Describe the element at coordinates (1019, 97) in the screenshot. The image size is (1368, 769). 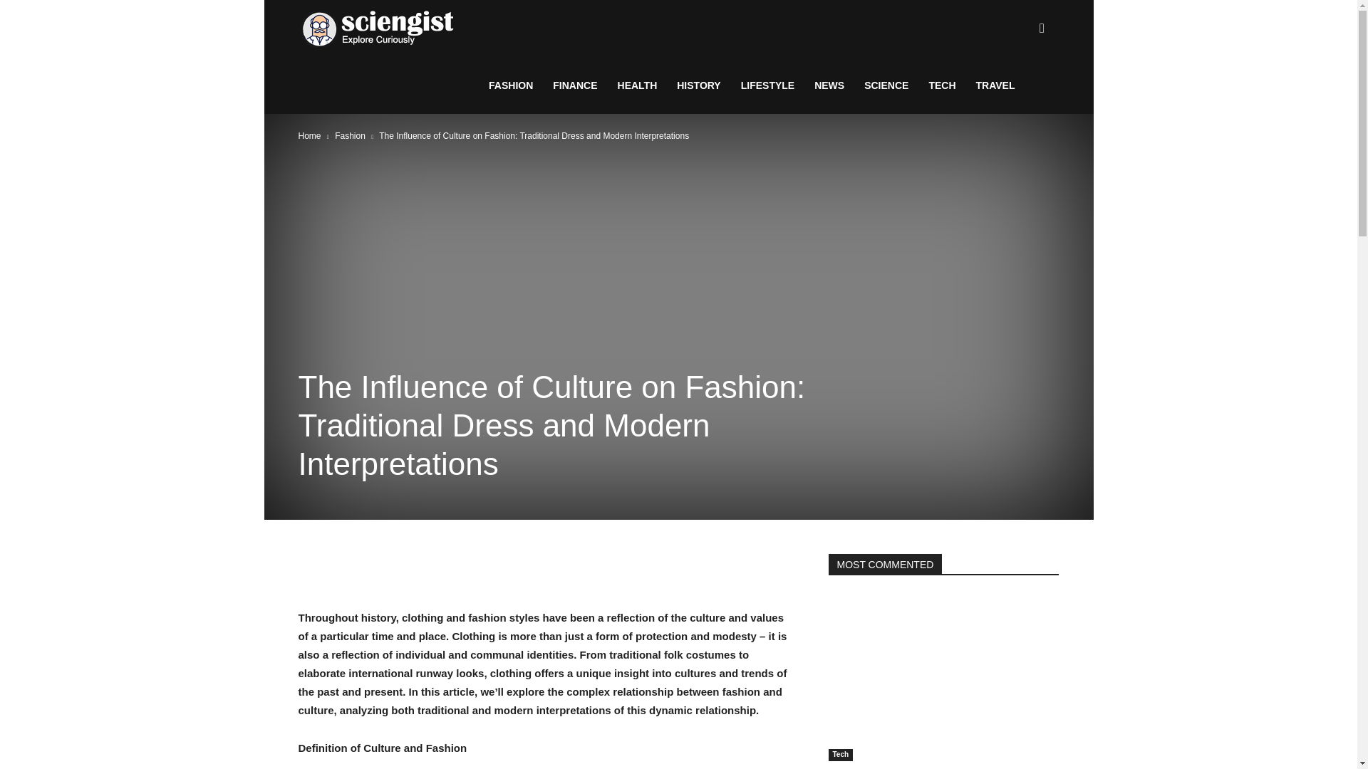
I see `Search` at that location.